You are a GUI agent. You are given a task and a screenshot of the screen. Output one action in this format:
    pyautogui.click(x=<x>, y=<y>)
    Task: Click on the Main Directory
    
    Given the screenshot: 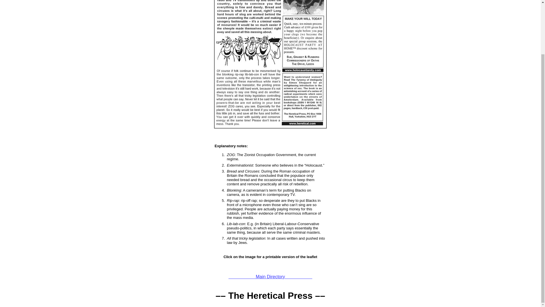 What is the action you would take?
    pyautogui.click(x=270, y=276)
    